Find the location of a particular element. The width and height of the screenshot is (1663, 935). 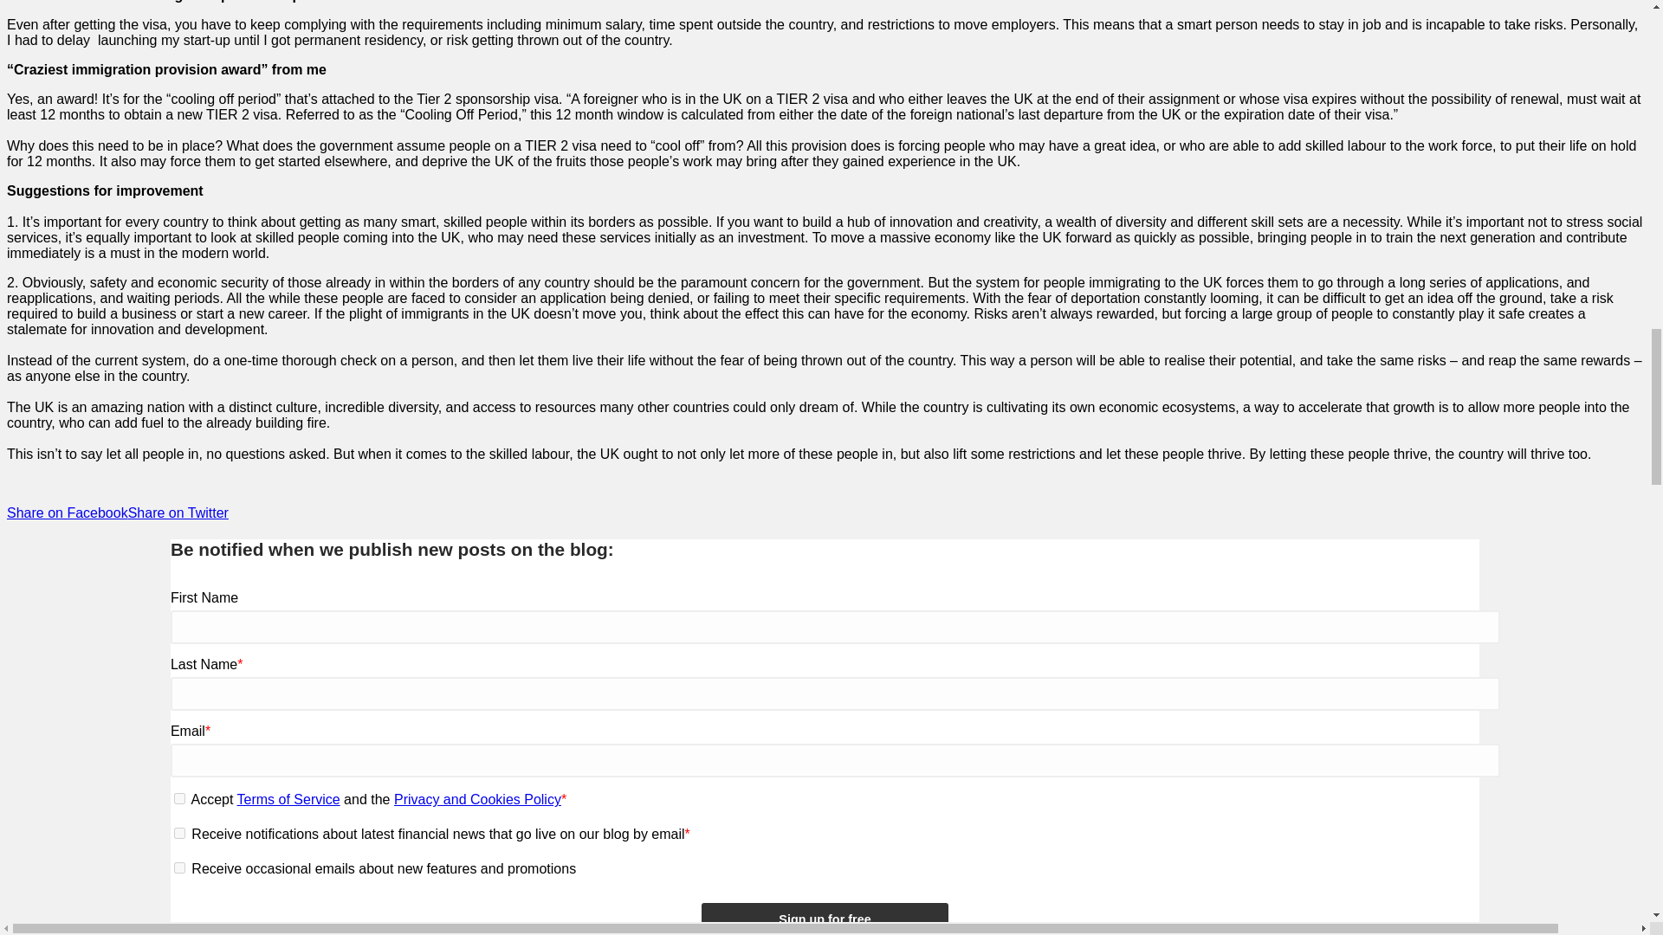

Terms of Service is located at coordinates (289, 799).